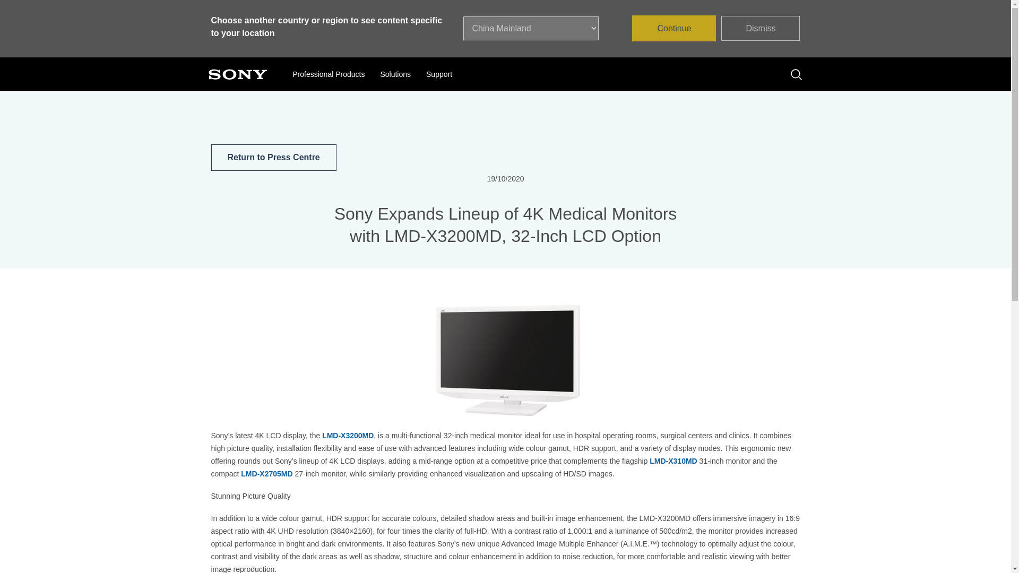  Describe the element at coordinates (761, 28) in the screenshot. I see `Dismiss` at that location.